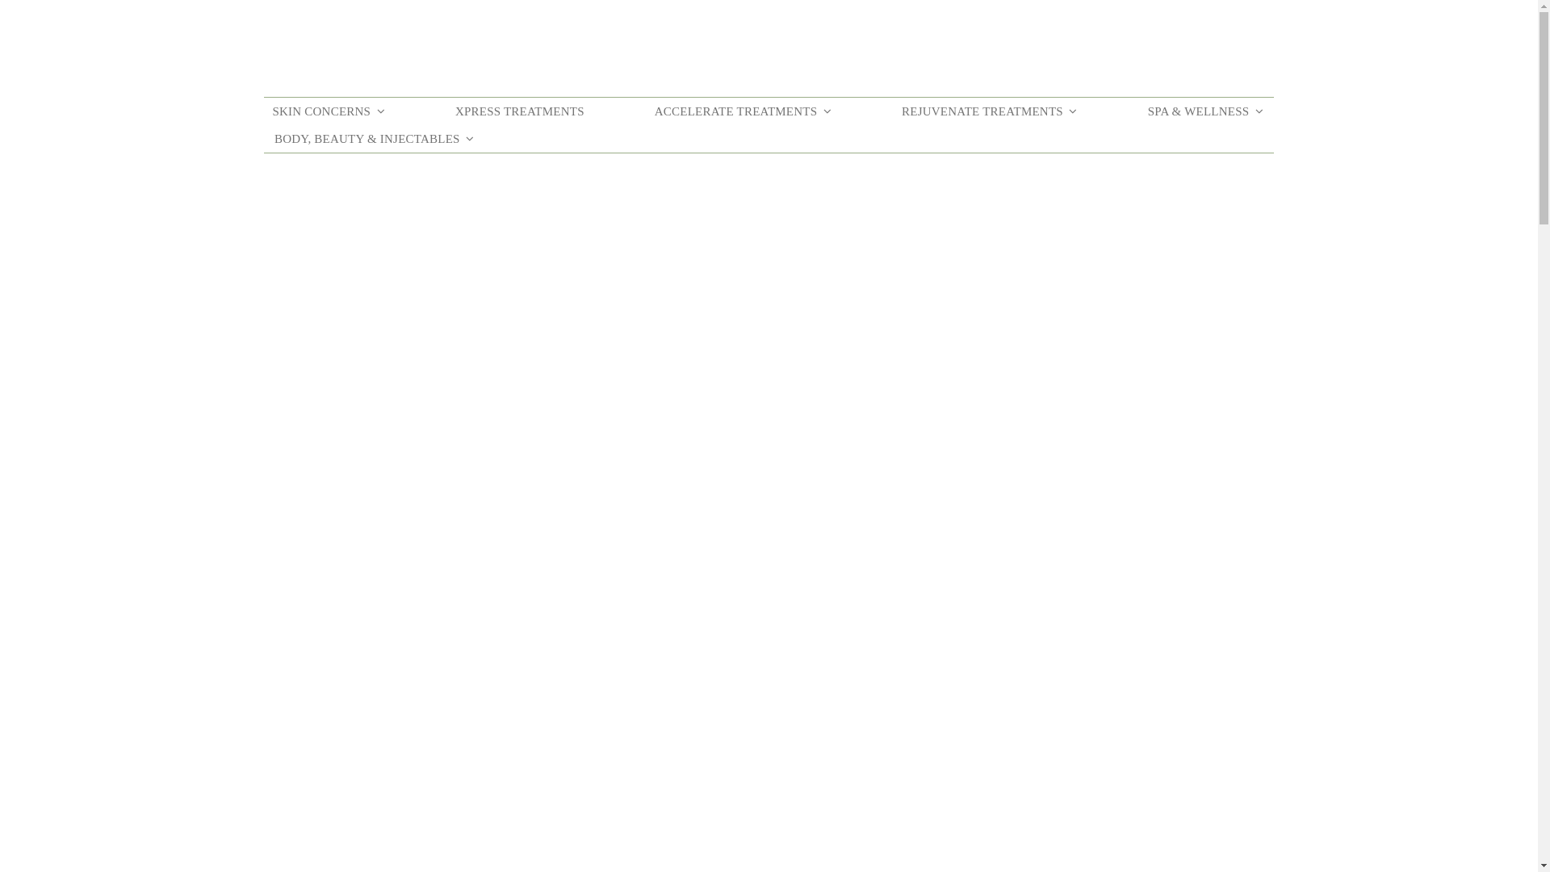 The height and width of the screenshot is (872, 1550). What do you see at coordinates (328, 111) in the screenshot?
I see `SKIN CONCERNS` at bounding box center [328, 111].